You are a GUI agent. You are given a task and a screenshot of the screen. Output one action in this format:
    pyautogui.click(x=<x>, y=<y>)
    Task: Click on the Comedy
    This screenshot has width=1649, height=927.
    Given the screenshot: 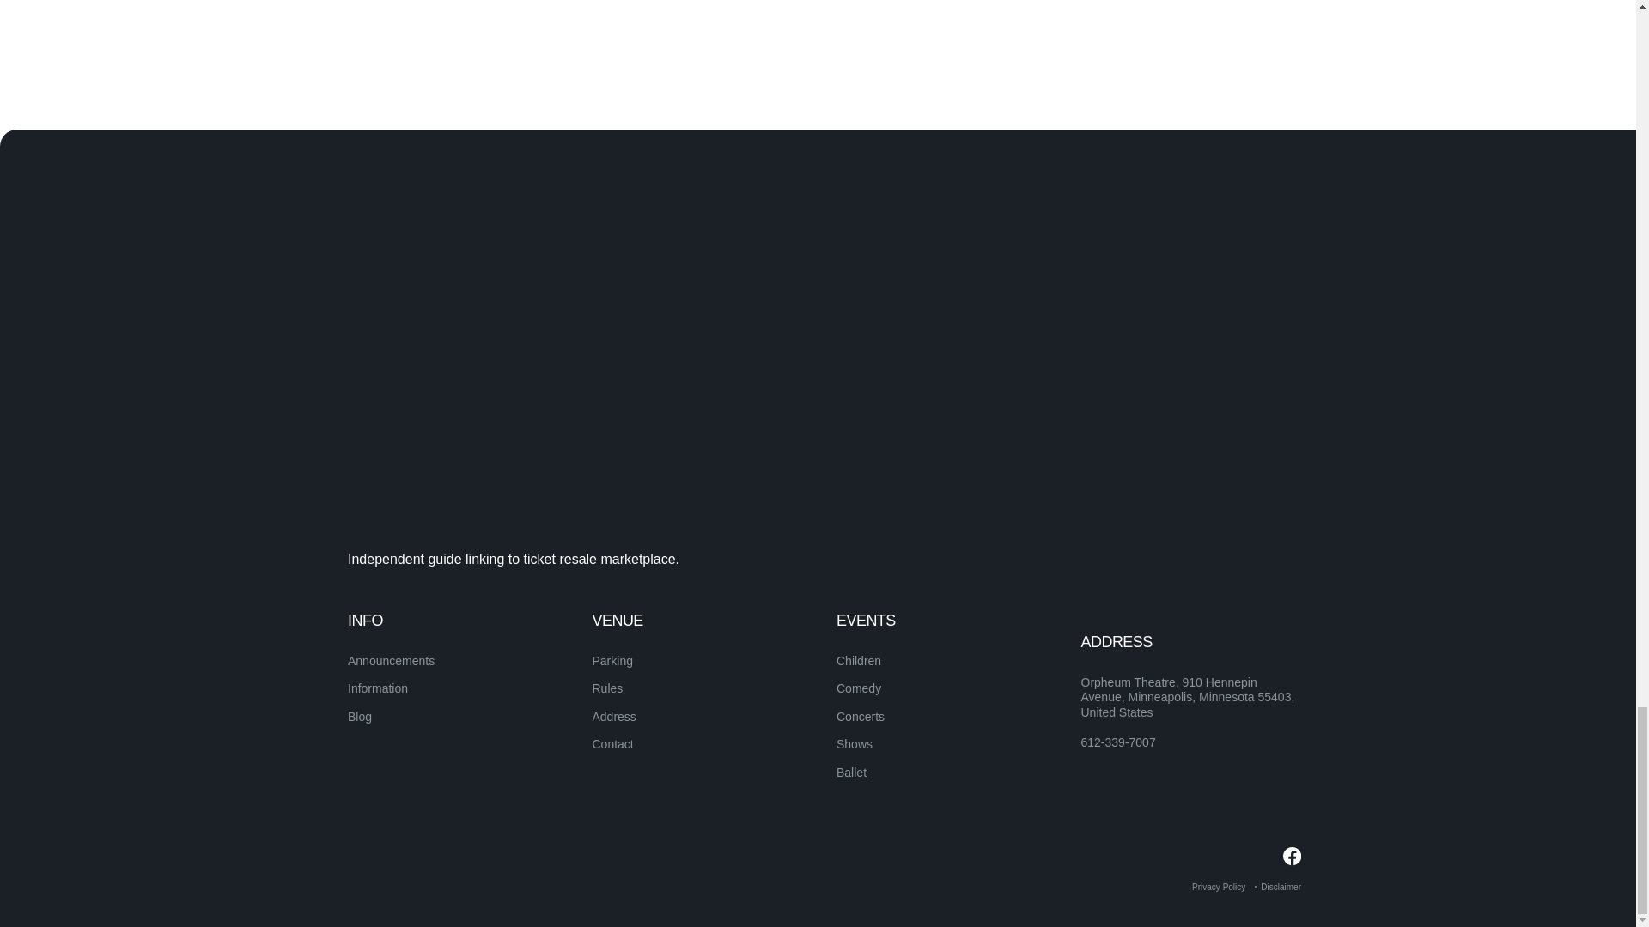 What is the action you would take?
    pyautogui.click(x=858, y=688)
    